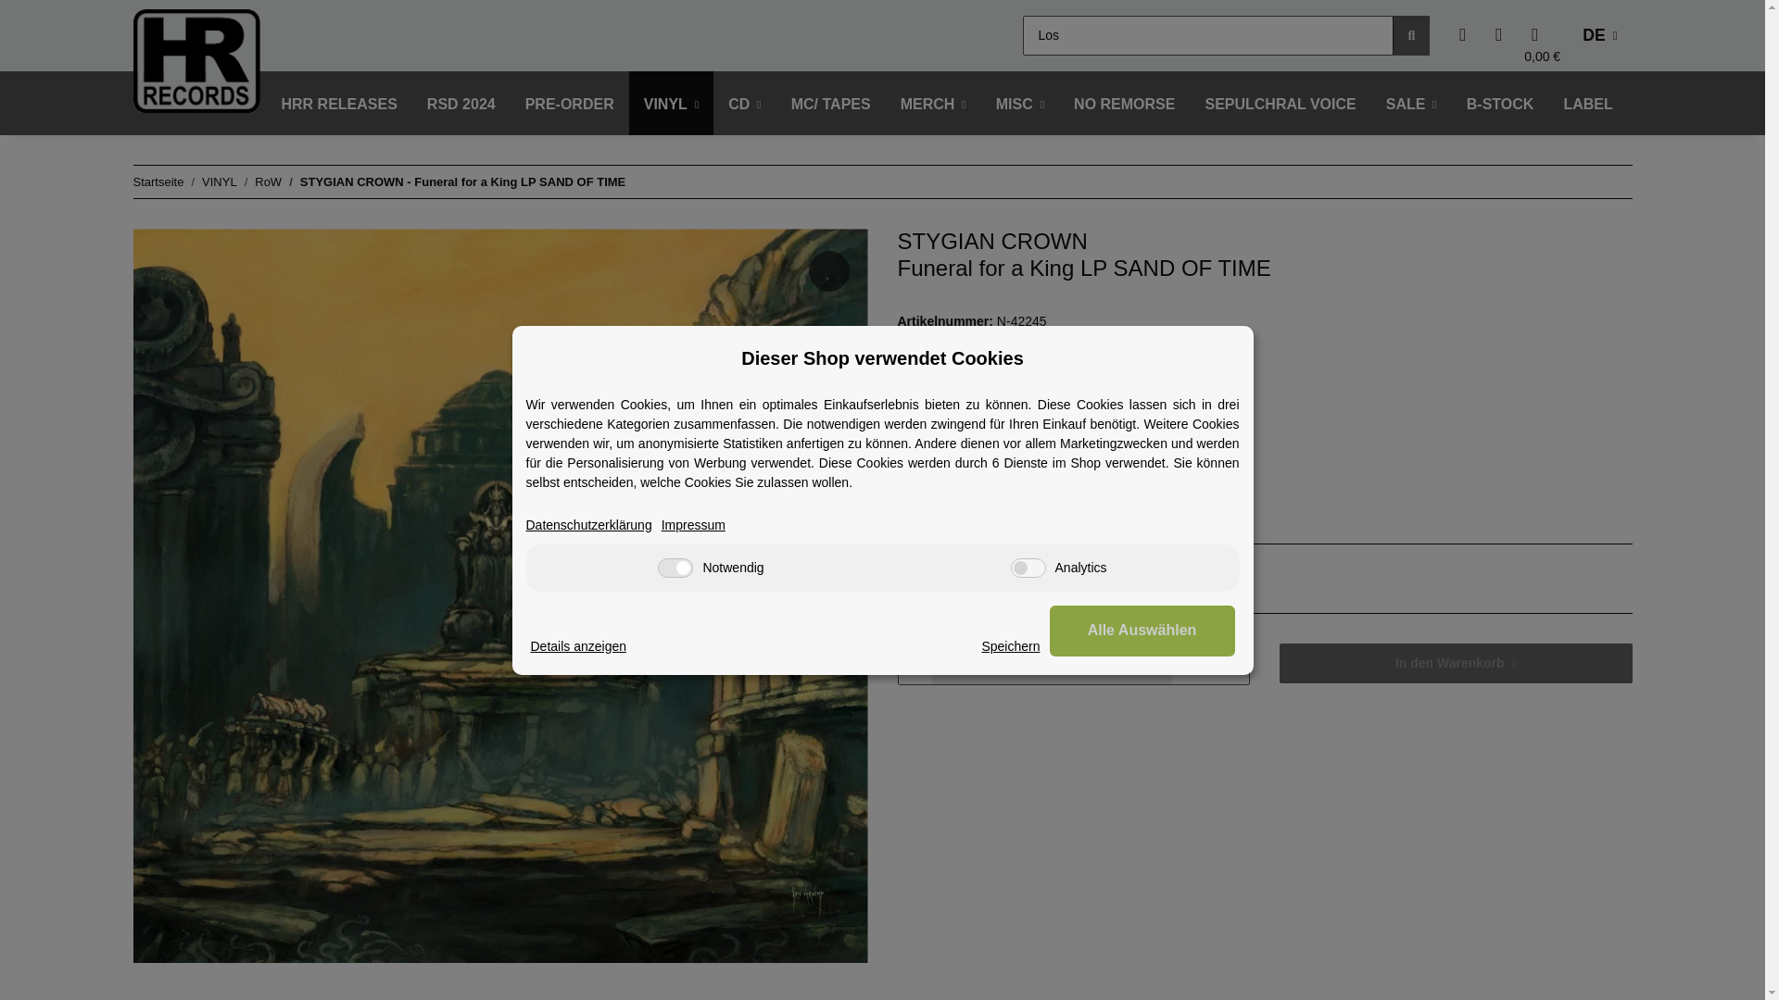 The image size is (1779, 1000). What do you see at coordinates (196, 60) in the screenshot?
I see `High Roller Records - OnlineShop` at bounding box center [196, 60].